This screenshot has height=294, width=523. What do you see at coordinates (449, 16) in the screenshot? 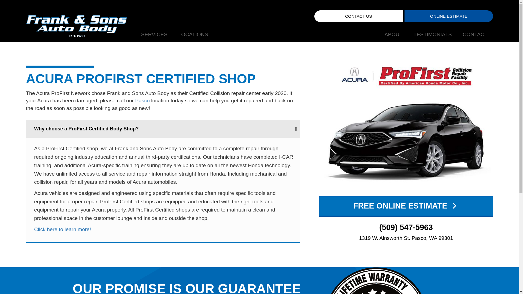
I see `CONTACT US` at bounding box center [449, 16].